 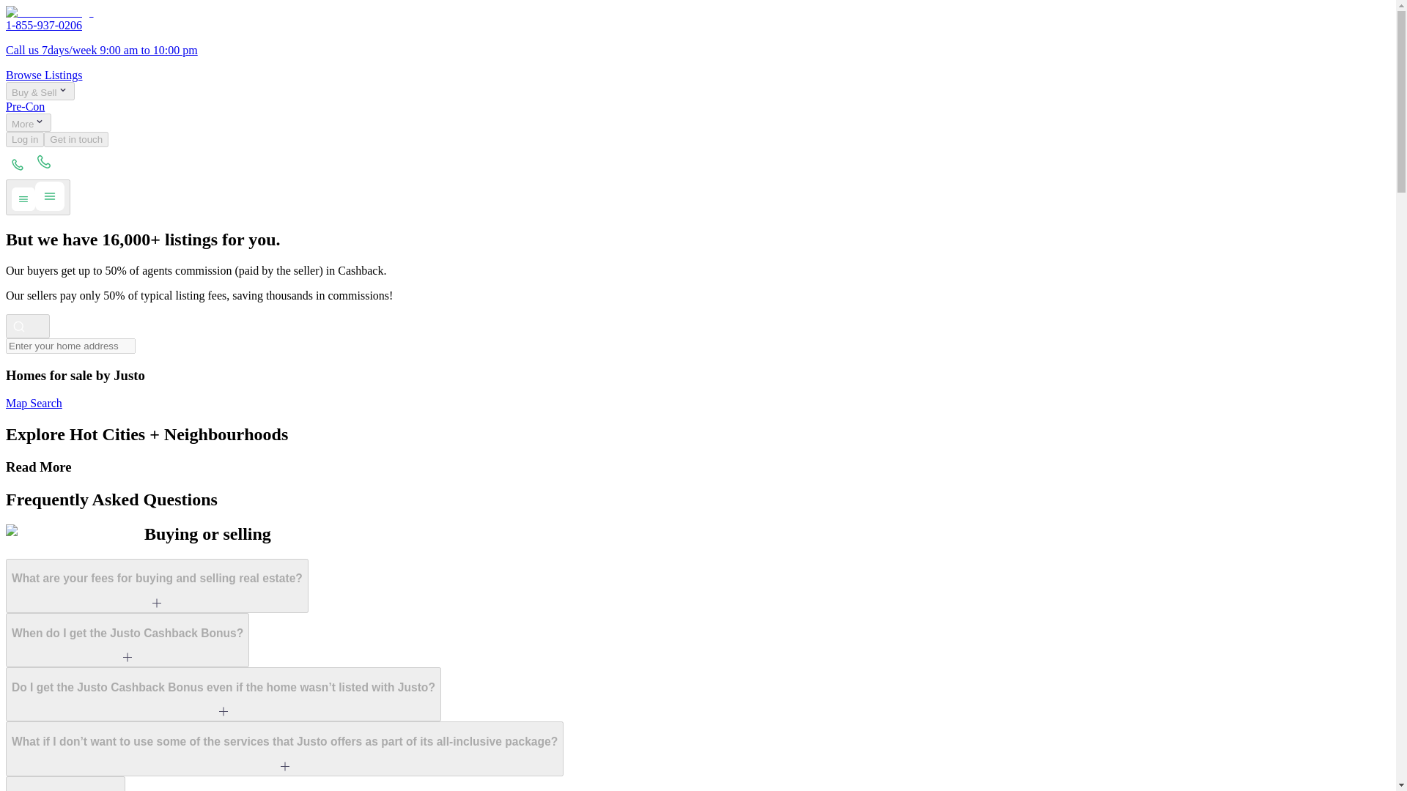 What do you see at coordinates (127, 640) in the screenshot?
I see `When do I get the Justo Cashback Bonus?` at bounding box center [127, 640].